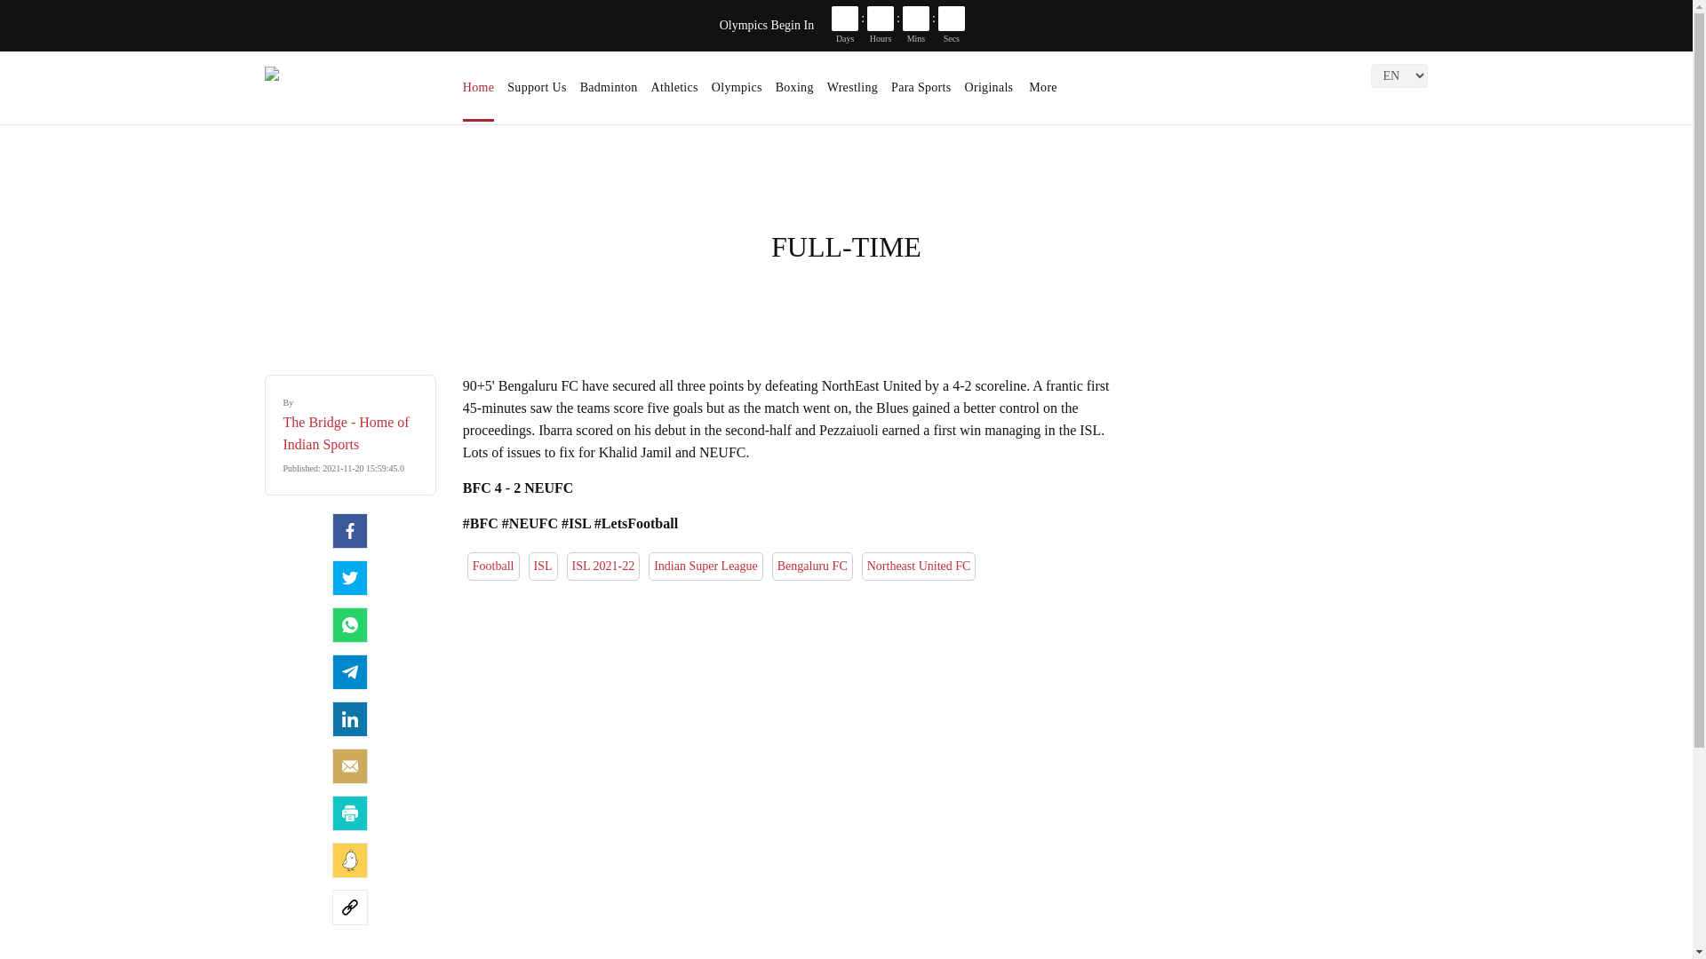  Describe the element at coordinates (921, 94) in the screenshot. I see `Para Sports` at that location.